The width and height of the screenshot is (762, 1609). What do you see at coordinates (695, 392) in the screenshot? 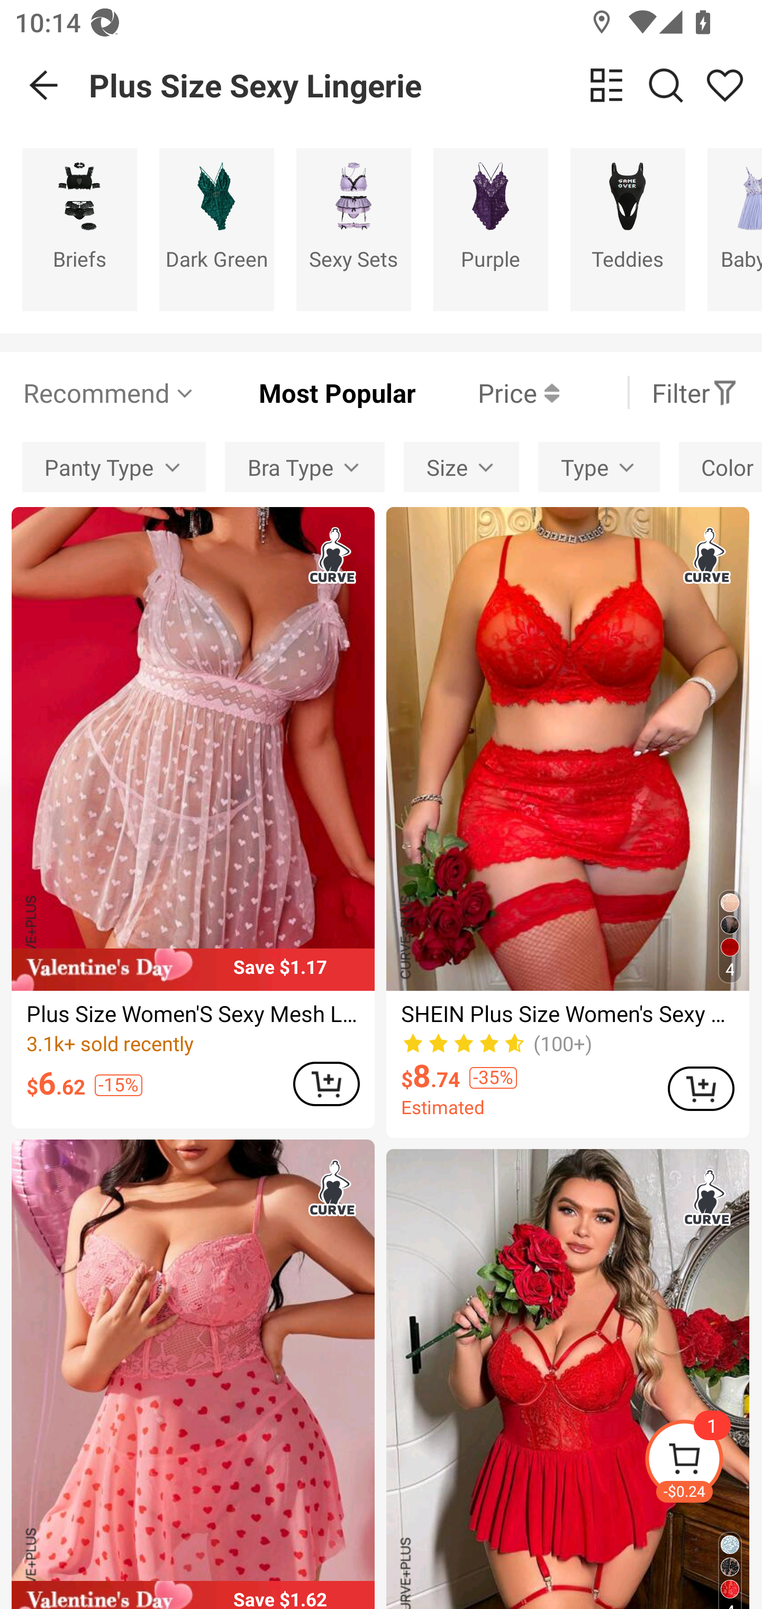
I see `Filter` at bounding box center [695, 392].